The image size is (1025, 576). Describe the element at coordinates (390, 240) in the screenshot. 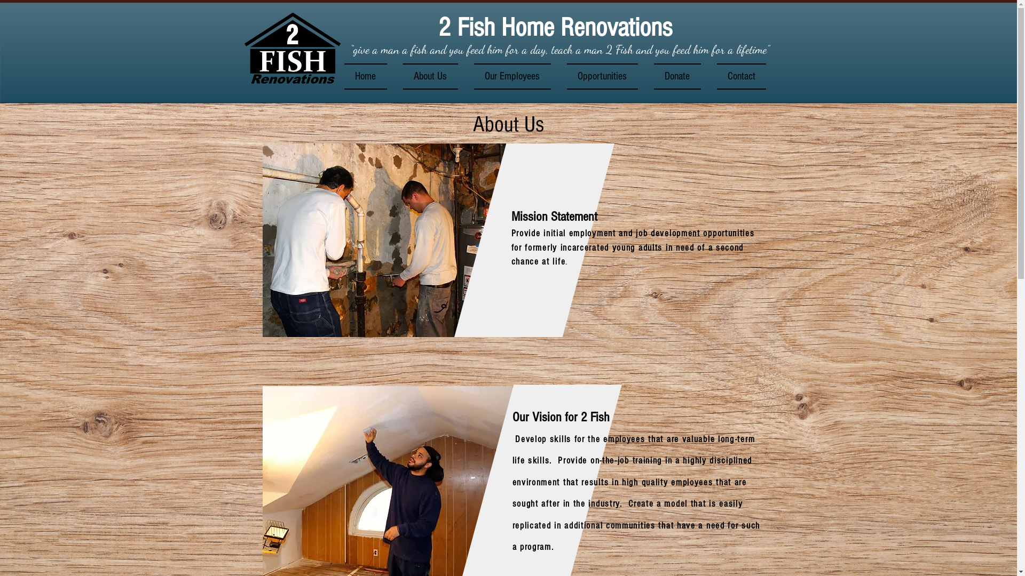

I see `2fish4.jpeg` at that location.